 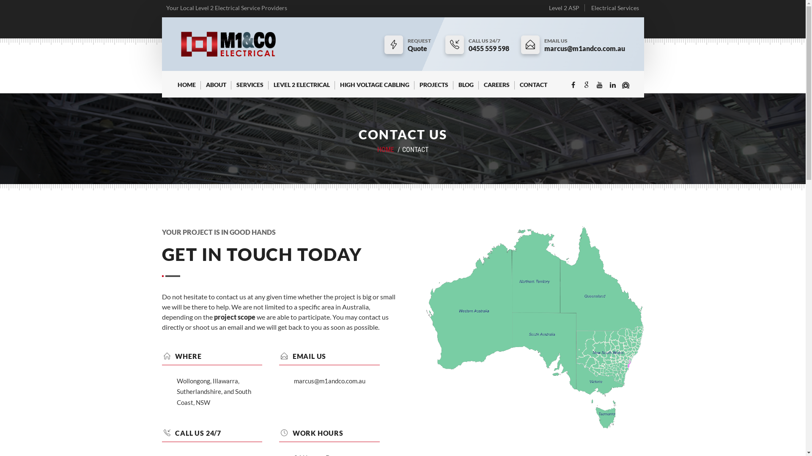 I want to click on HOME, so click(x=187, y=89).